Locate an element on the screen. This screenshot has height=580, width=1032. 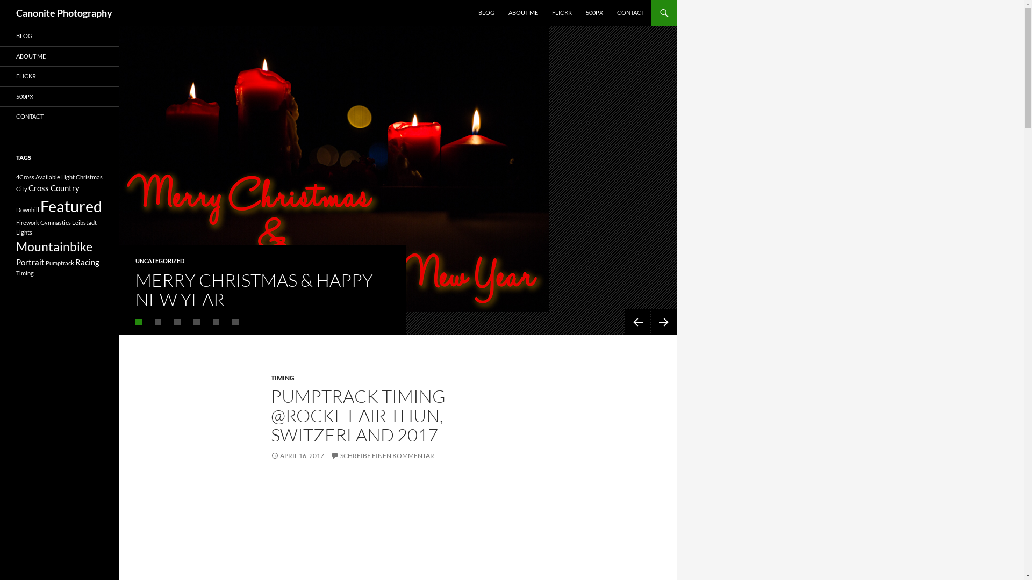
Cross Country is located at coordinates (54, 187).